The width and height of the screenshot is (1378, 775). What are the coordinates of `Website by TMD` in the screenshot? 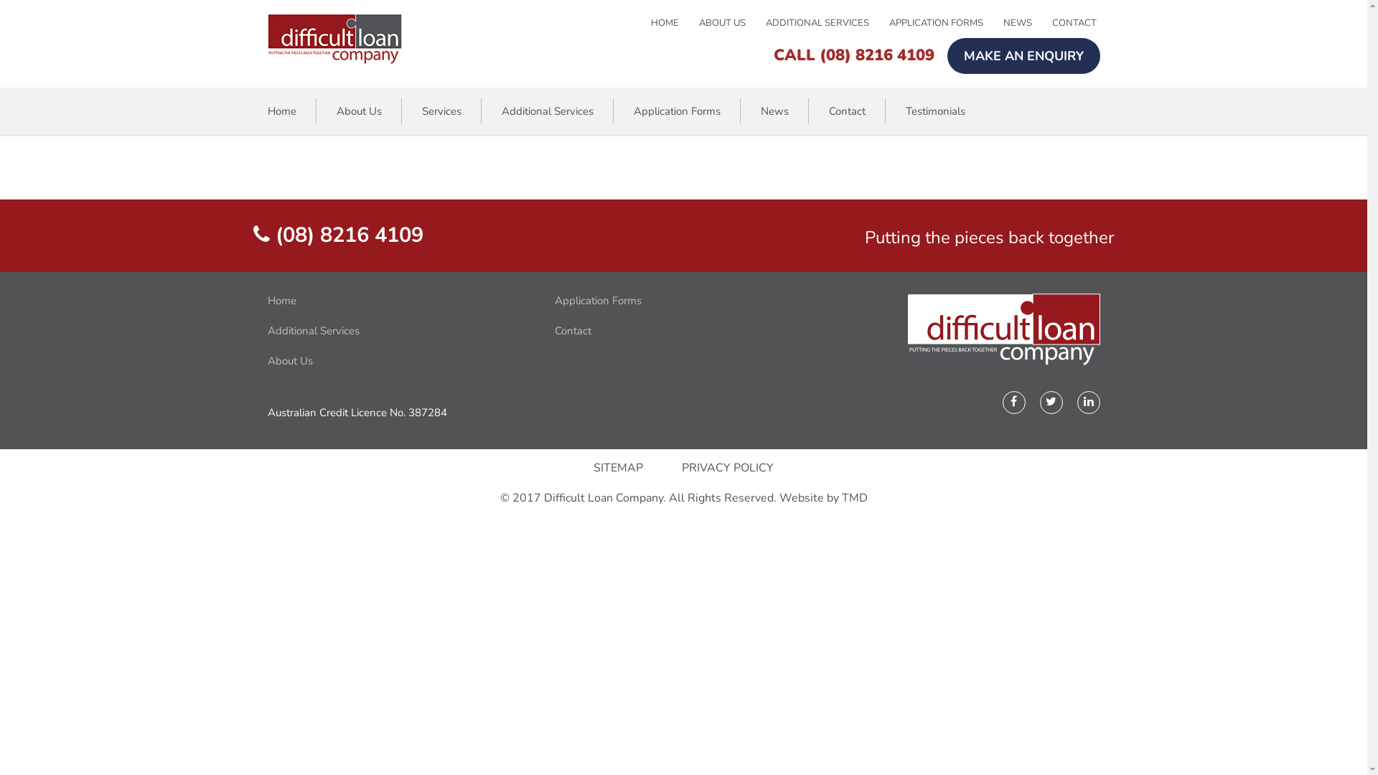 It's located at (824, 498).